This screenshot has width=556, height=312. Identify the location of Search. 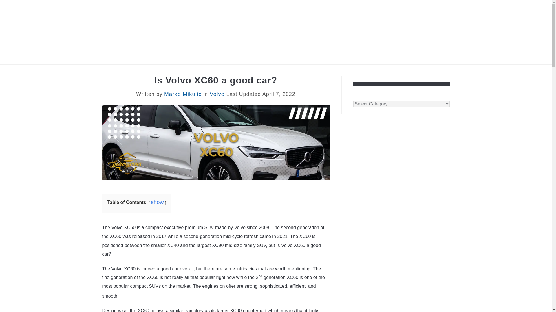
(448, 32).